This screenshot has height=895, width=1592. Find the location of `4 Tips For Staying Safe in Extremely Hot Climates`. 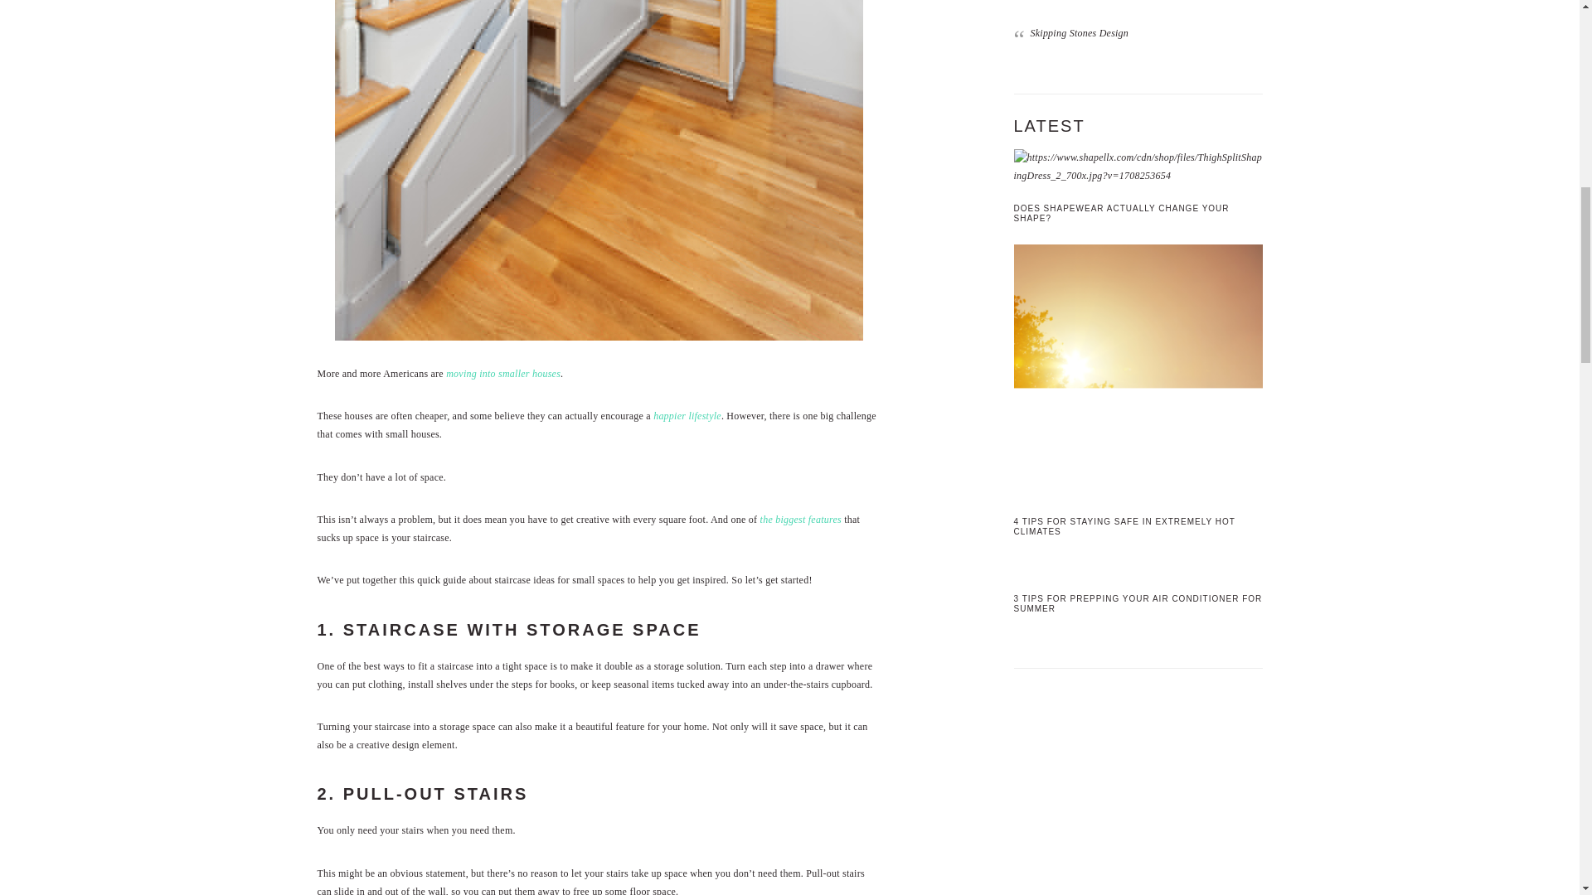

4 Tips For Staying Safe in Extremely Hot Climates is located at coordinates (1138, 370).